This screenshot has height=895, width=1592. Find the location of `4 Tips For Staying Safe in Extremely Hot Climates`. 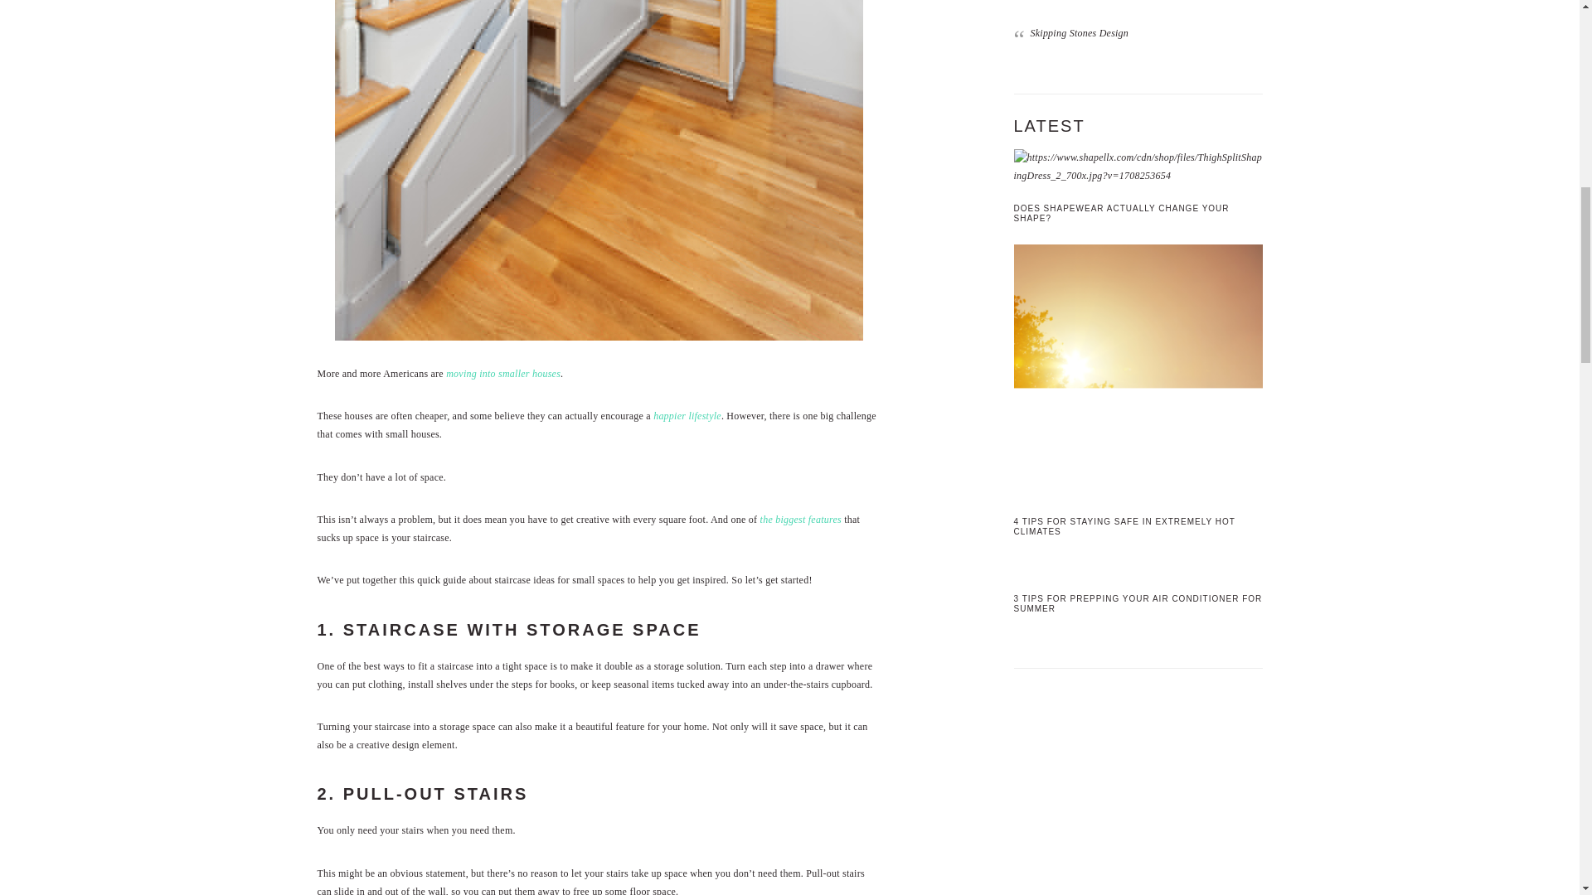

4 Tips For Staying Safe in Extremely Hot Climates is located at coordinates (1138, 370).